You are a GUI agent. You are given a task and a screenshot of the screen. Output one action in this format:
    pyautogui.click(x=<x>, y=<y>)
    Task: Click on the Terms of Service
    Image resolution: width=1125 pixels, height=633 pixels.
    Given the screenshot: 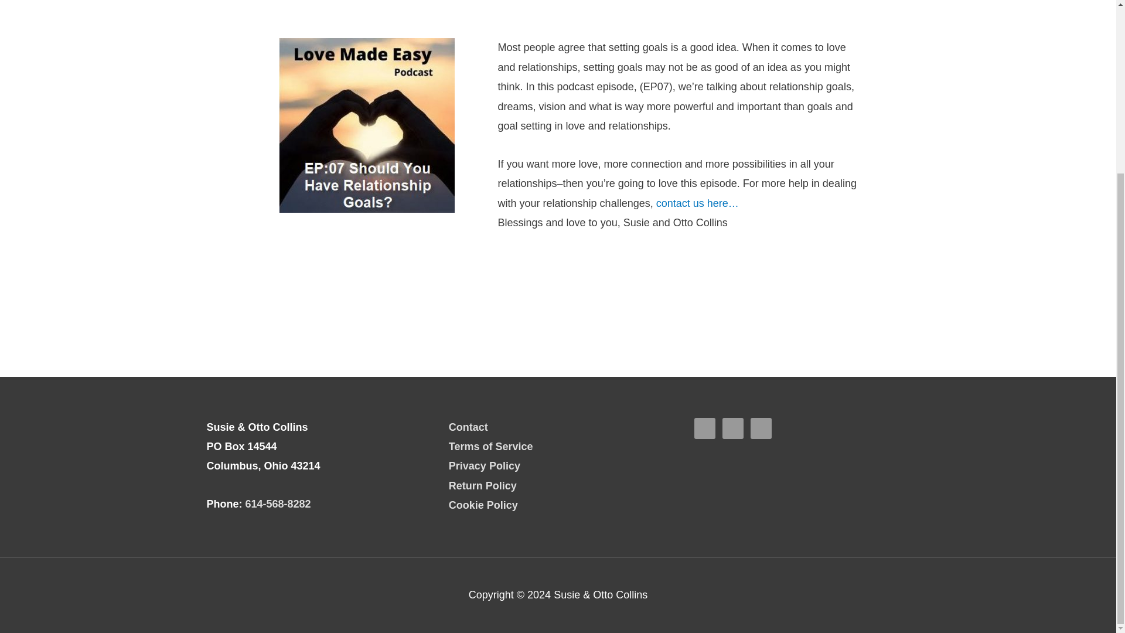 What is the action you would take?
    pyautogui.click(x=491, y=447)
    